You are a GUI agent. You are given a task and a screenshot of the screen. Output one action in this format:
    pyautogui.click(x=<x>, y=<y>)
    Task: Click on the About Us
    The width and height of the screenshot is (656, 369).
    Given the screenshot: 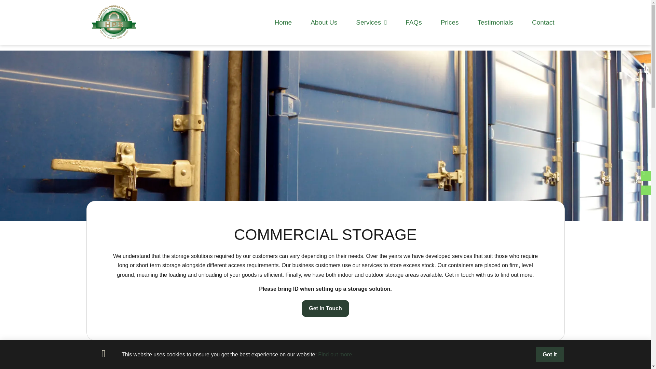 What is the action you would take?
    pyautogui.click(x=324, y=23)
    